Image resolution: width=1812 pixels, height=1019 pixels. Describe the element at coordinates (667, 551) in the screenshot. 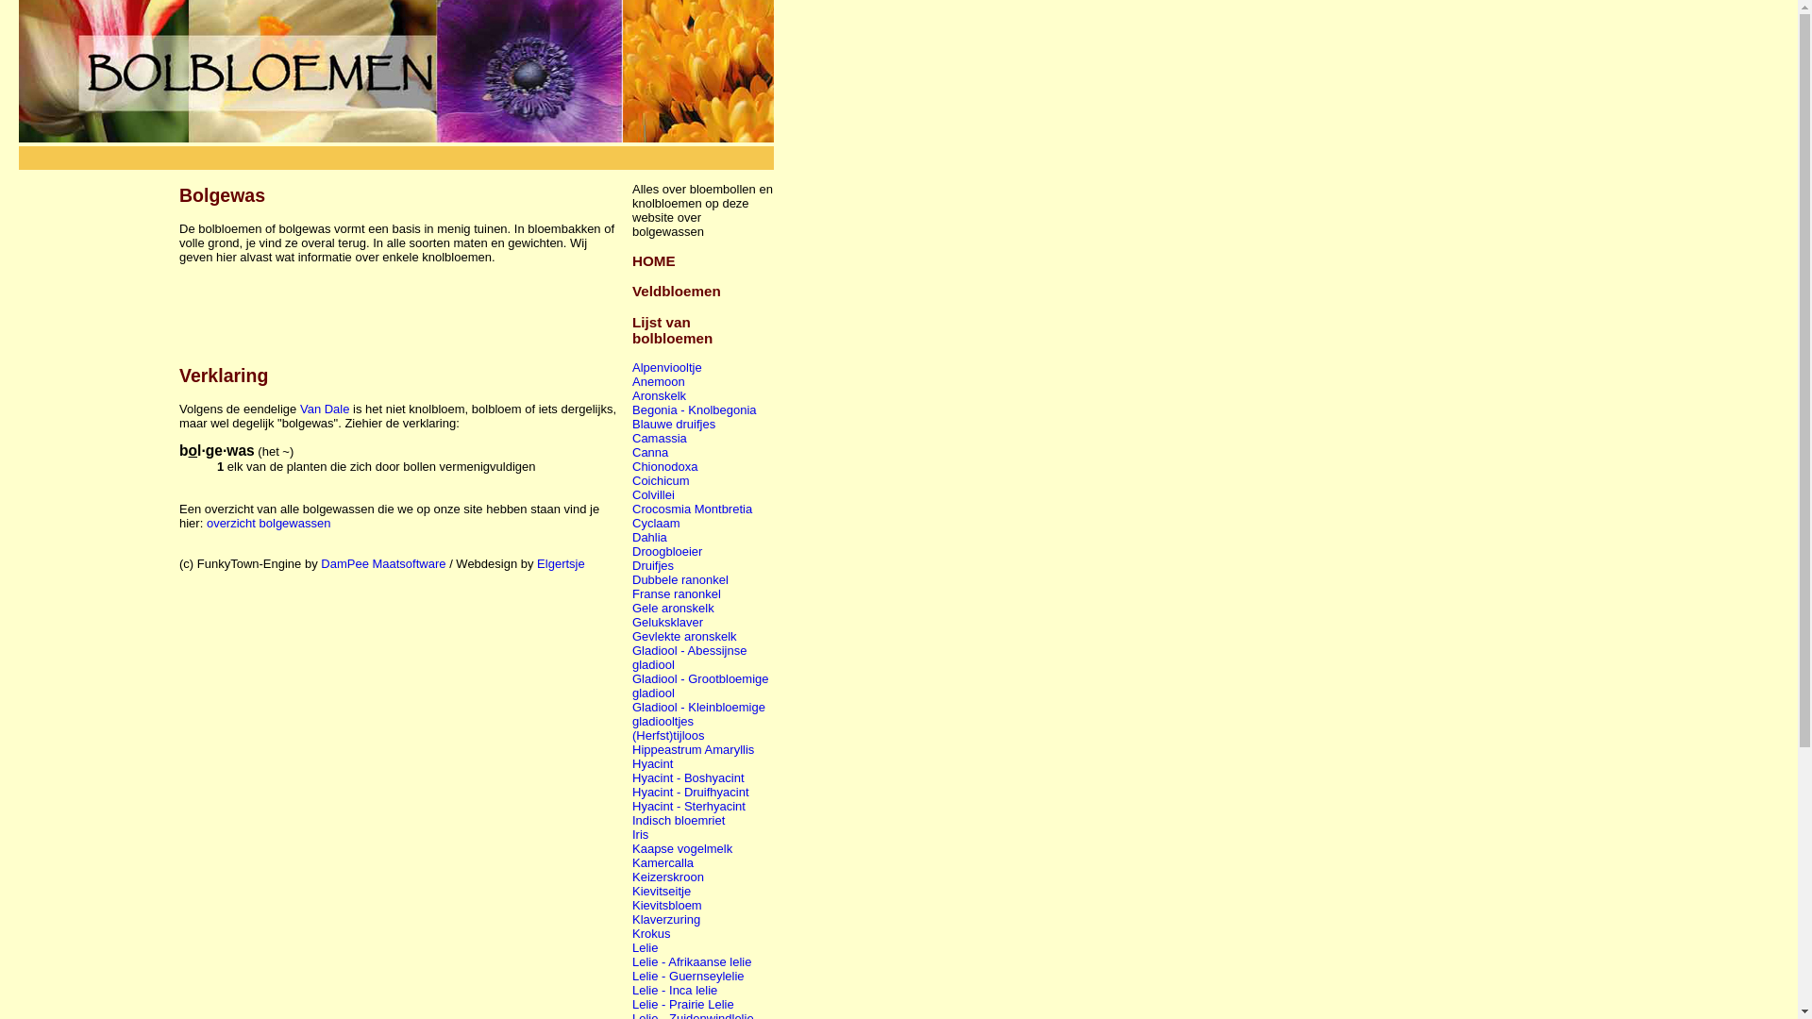

I see `Droogbloeier` at that location.